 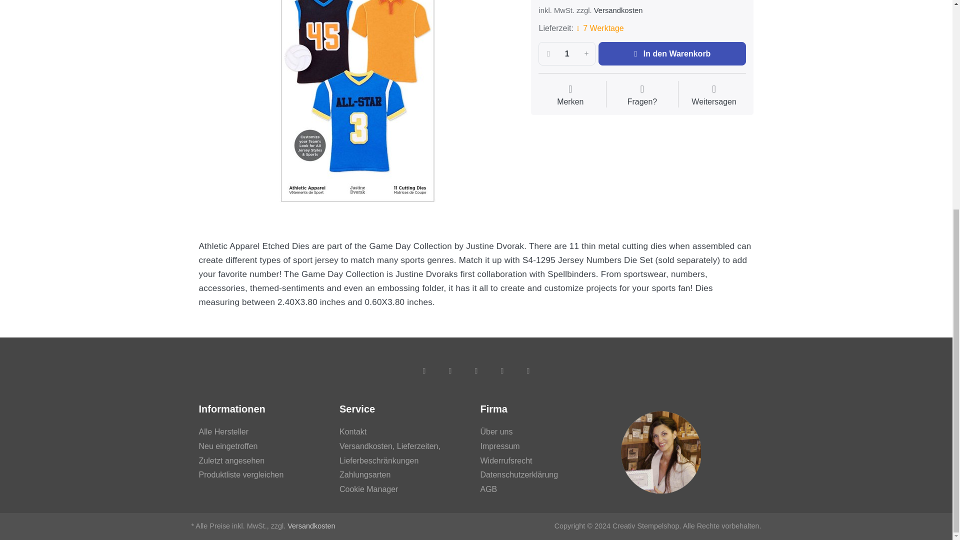 What do you see at coordinates (598, 29) in the screenshot?
I see `Lieferzeit: 7 Werktage` at bounding box center [598, 29].